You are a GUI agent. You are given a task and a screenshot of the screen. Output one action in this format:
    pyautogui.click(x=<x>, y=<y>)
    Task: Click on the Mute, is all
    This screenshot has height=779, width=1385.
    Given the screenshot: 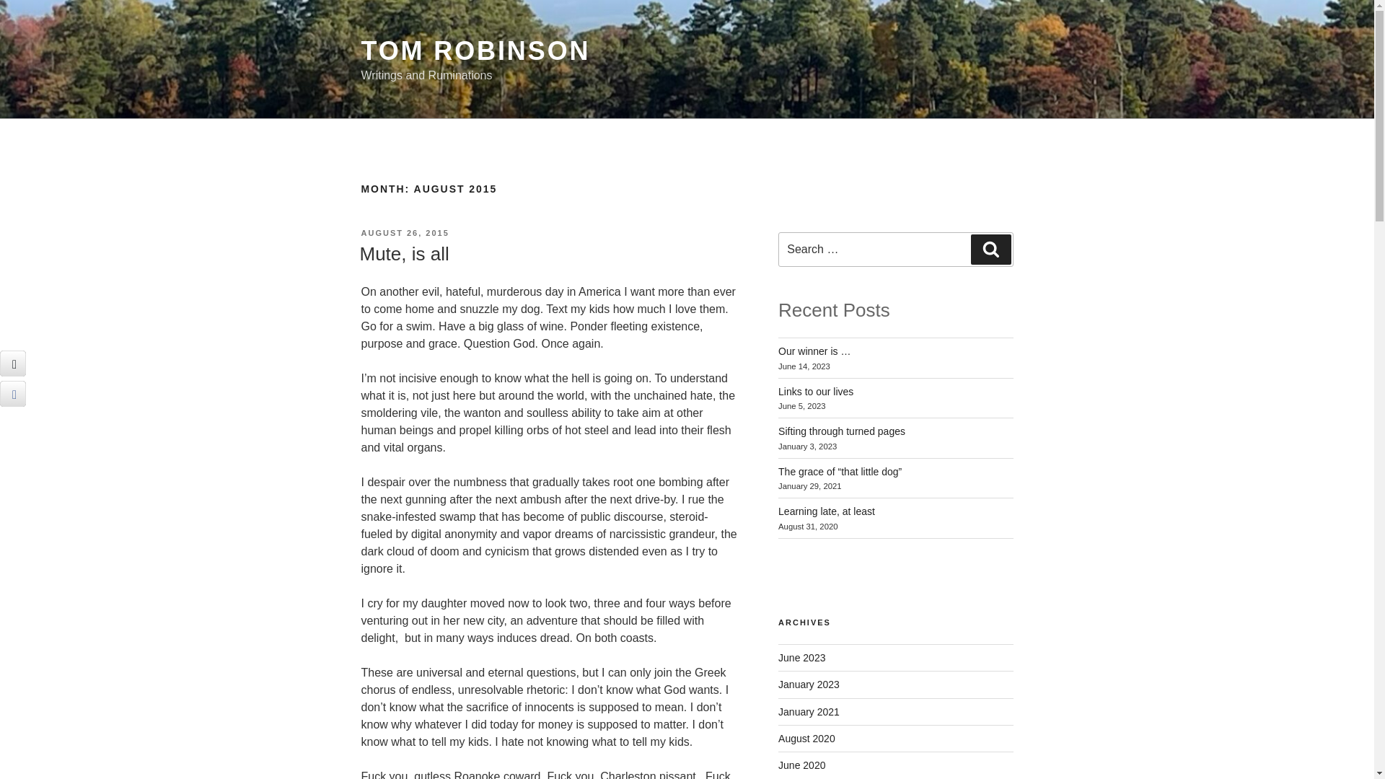 What is the action you would take?
    pyautogui.click(x=404, y=254)
    